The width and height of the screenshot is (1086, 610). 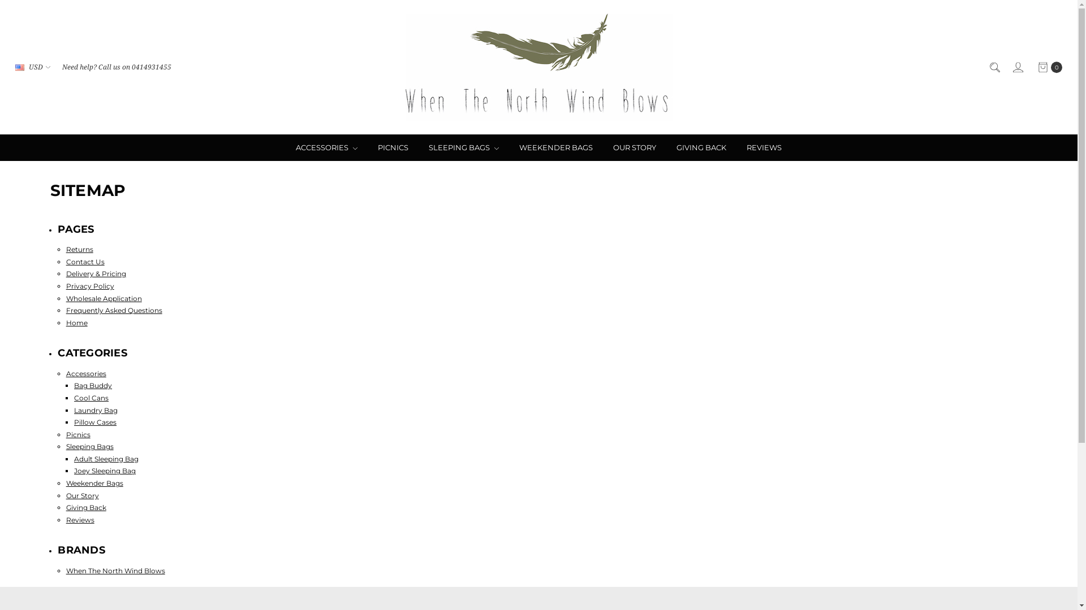 I want to click on Delivery & Pricing, so click(x=96, y=273).